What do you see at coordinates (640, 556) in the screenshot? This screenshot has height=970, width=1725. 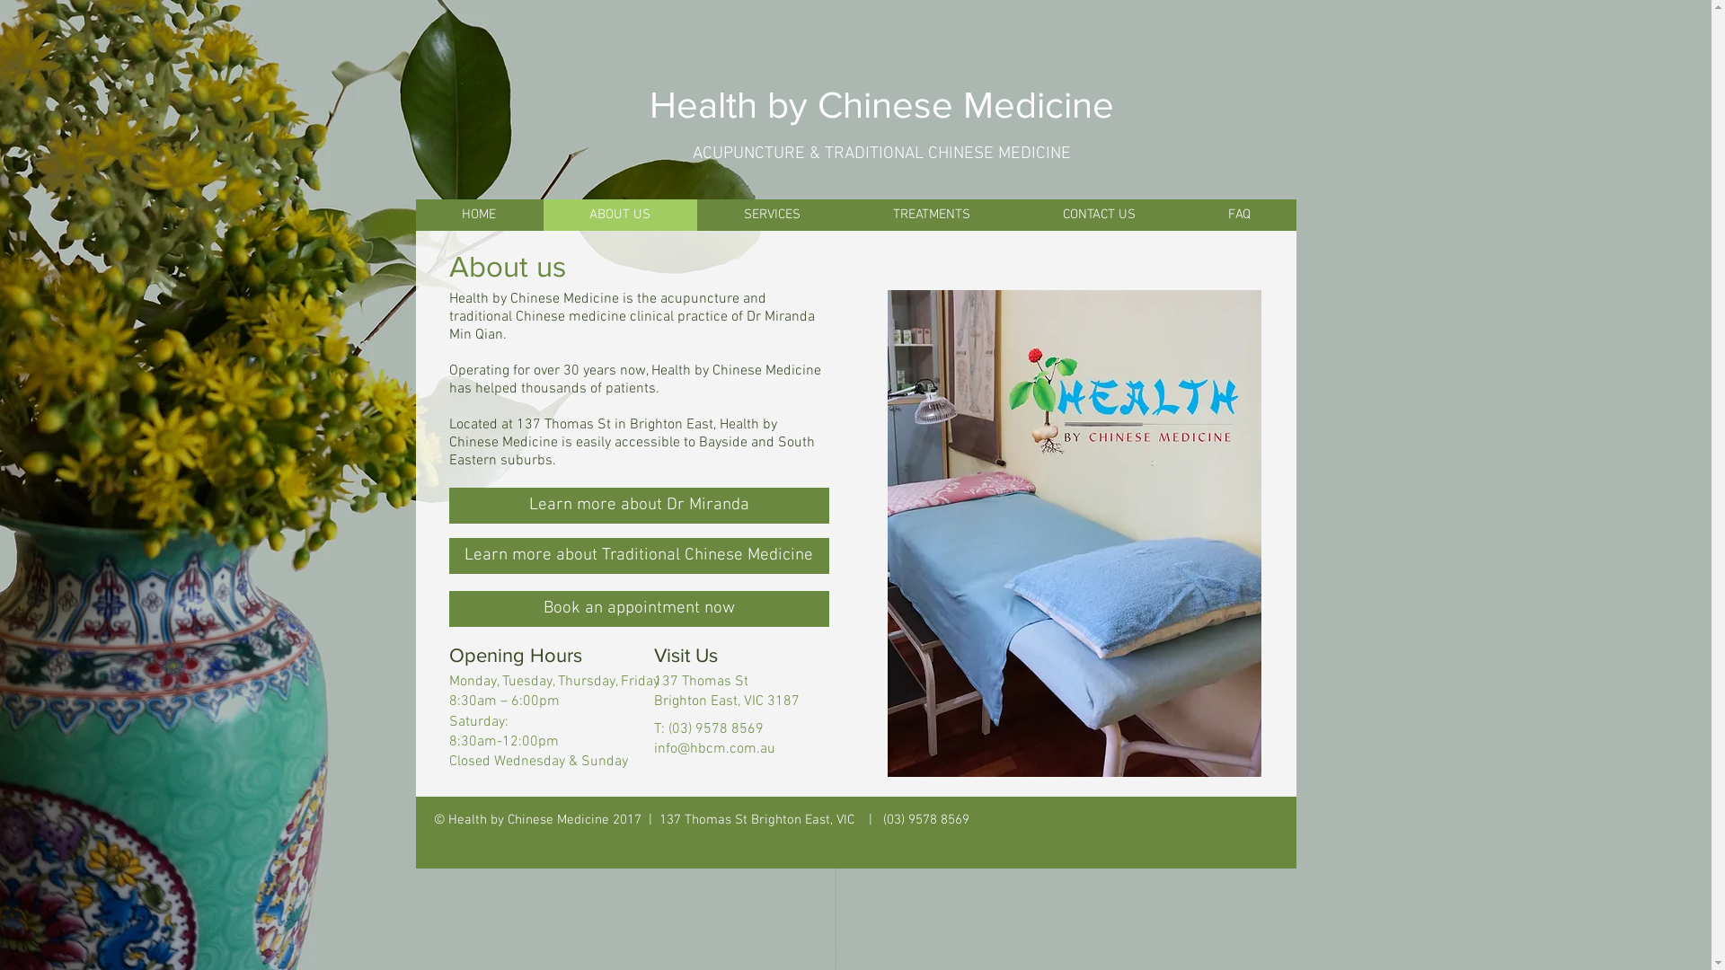 I see `Learn more about Traditional Chinese Medicine` at bounding box center [640, 556].